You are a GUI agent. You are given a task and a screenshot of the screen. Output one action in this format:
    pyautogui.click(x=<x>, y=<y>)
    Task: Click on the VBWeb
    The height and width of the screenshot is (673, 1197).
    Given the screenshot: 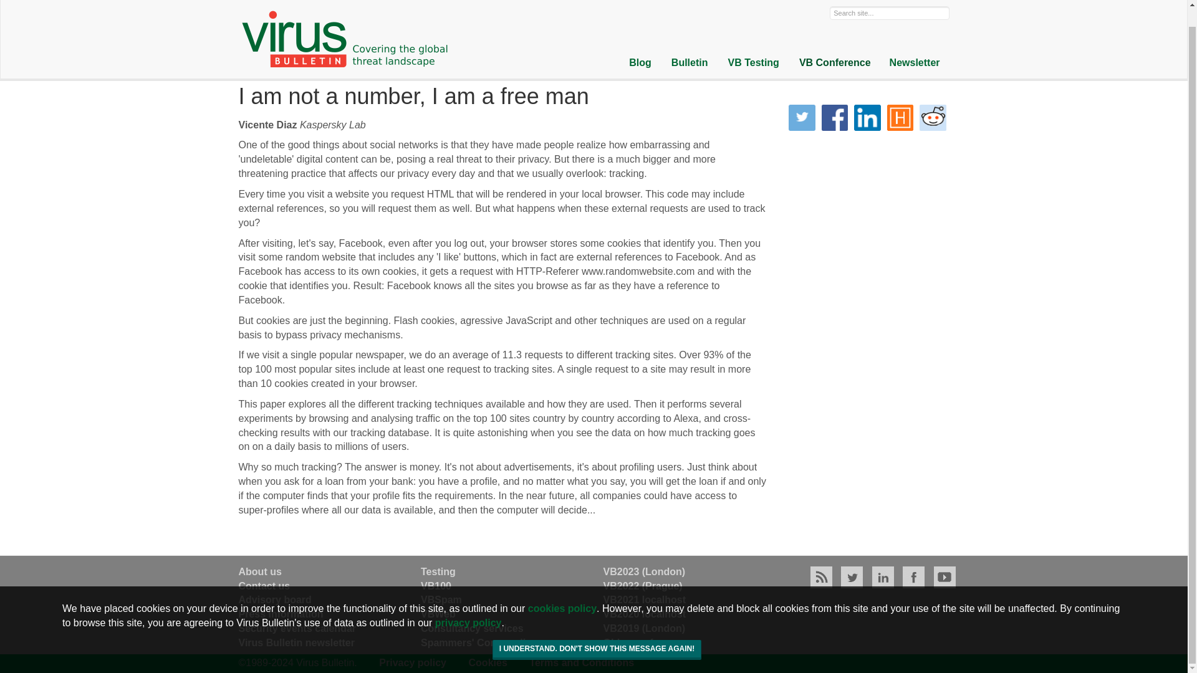 What is the action you would take?
    pyautogui.click(x=438, y=614)
    